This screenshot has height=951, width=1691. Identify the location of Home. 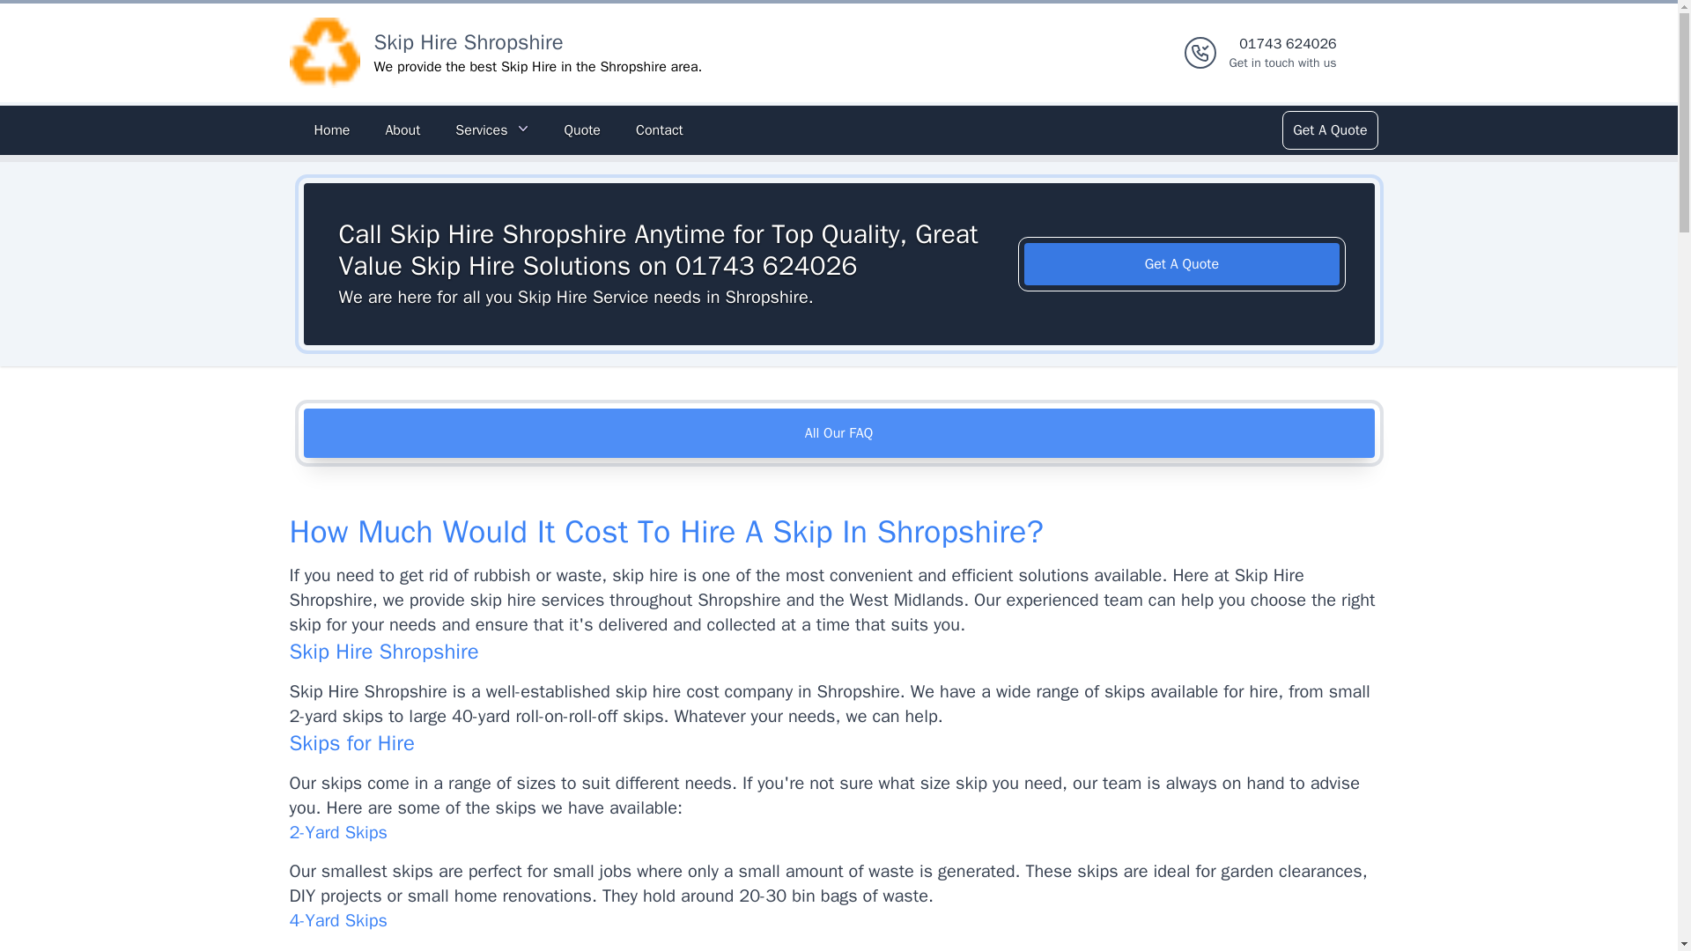
(331, 130).